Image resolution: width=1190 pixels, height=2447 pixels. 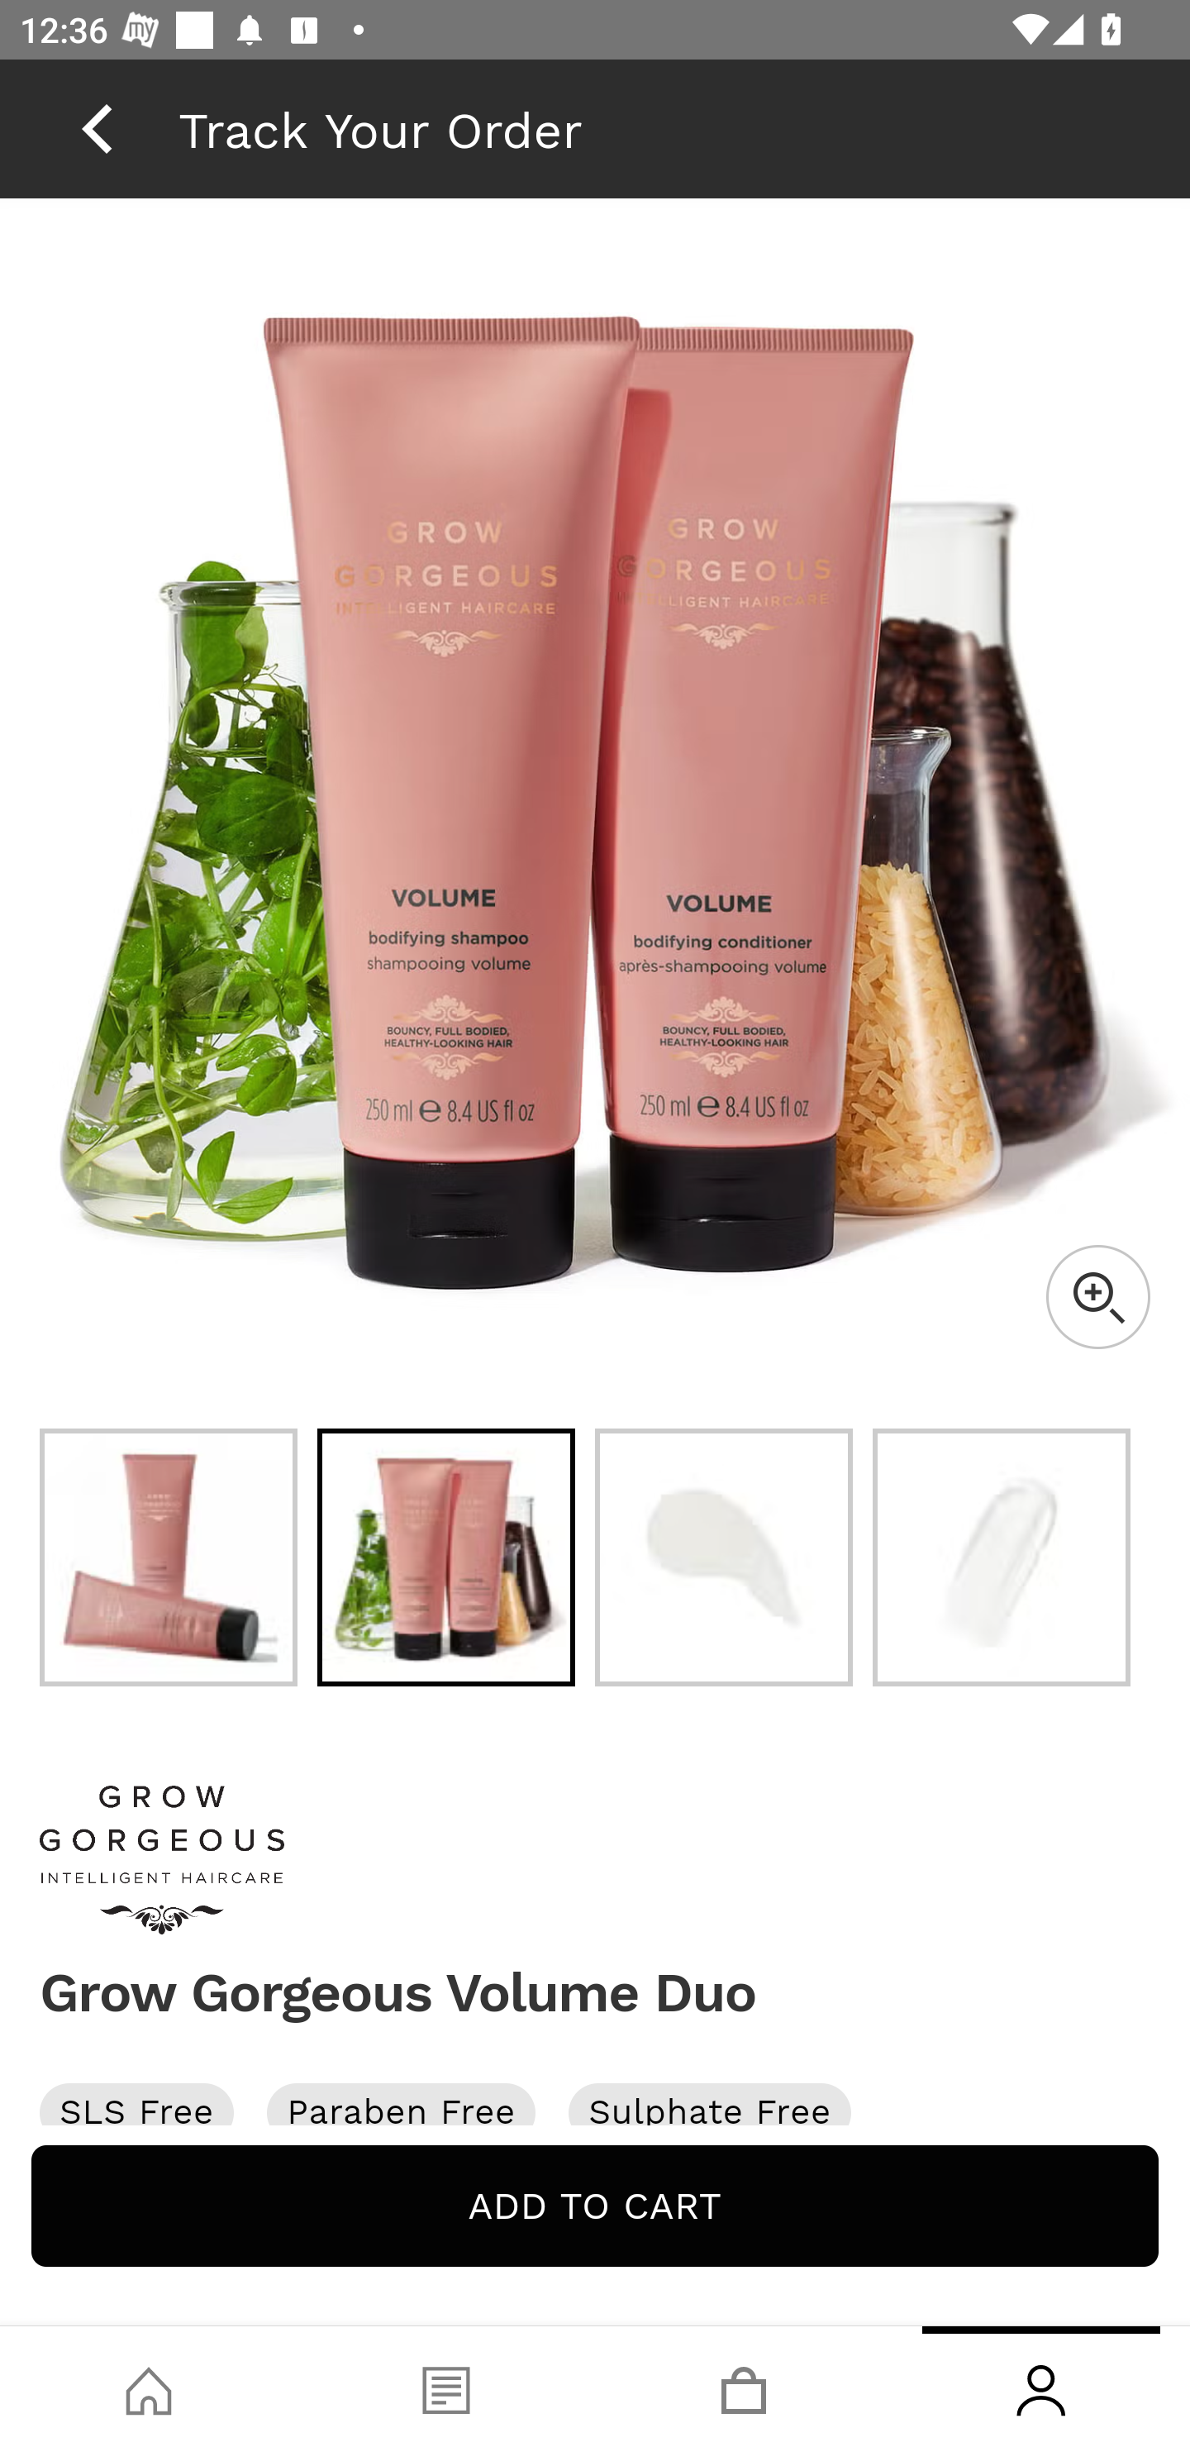 What do you see at coordinates (595, 1860) in the screenshot?
I see `Grow Gorgeous` at bounding box center [595, 1860].